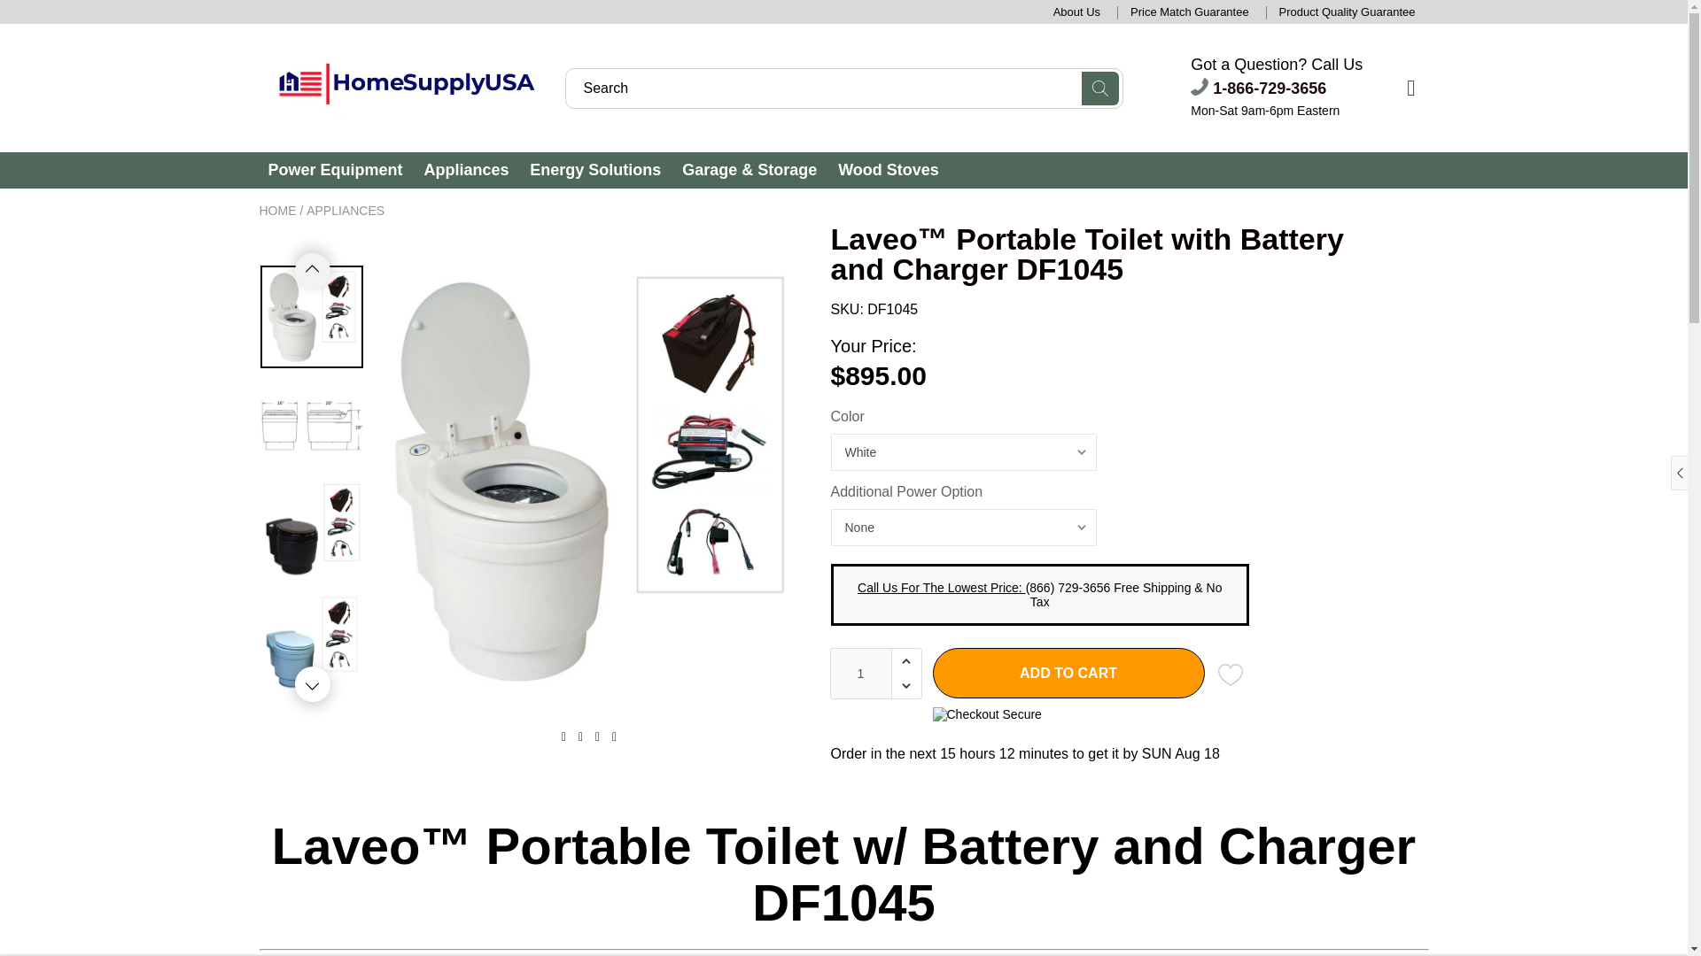  Describe the element at coordinates (1189, 12) in the screenshot. I see `Price Match Guarantee` at that location.